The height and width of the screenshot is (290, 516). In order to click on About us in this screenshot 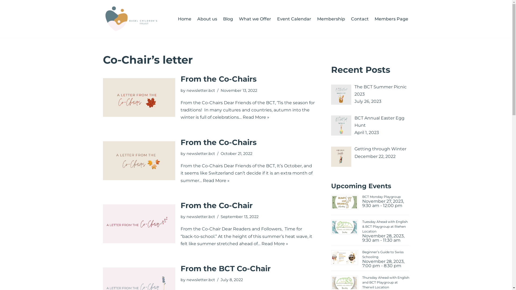, I will do `click(207, 19)`.